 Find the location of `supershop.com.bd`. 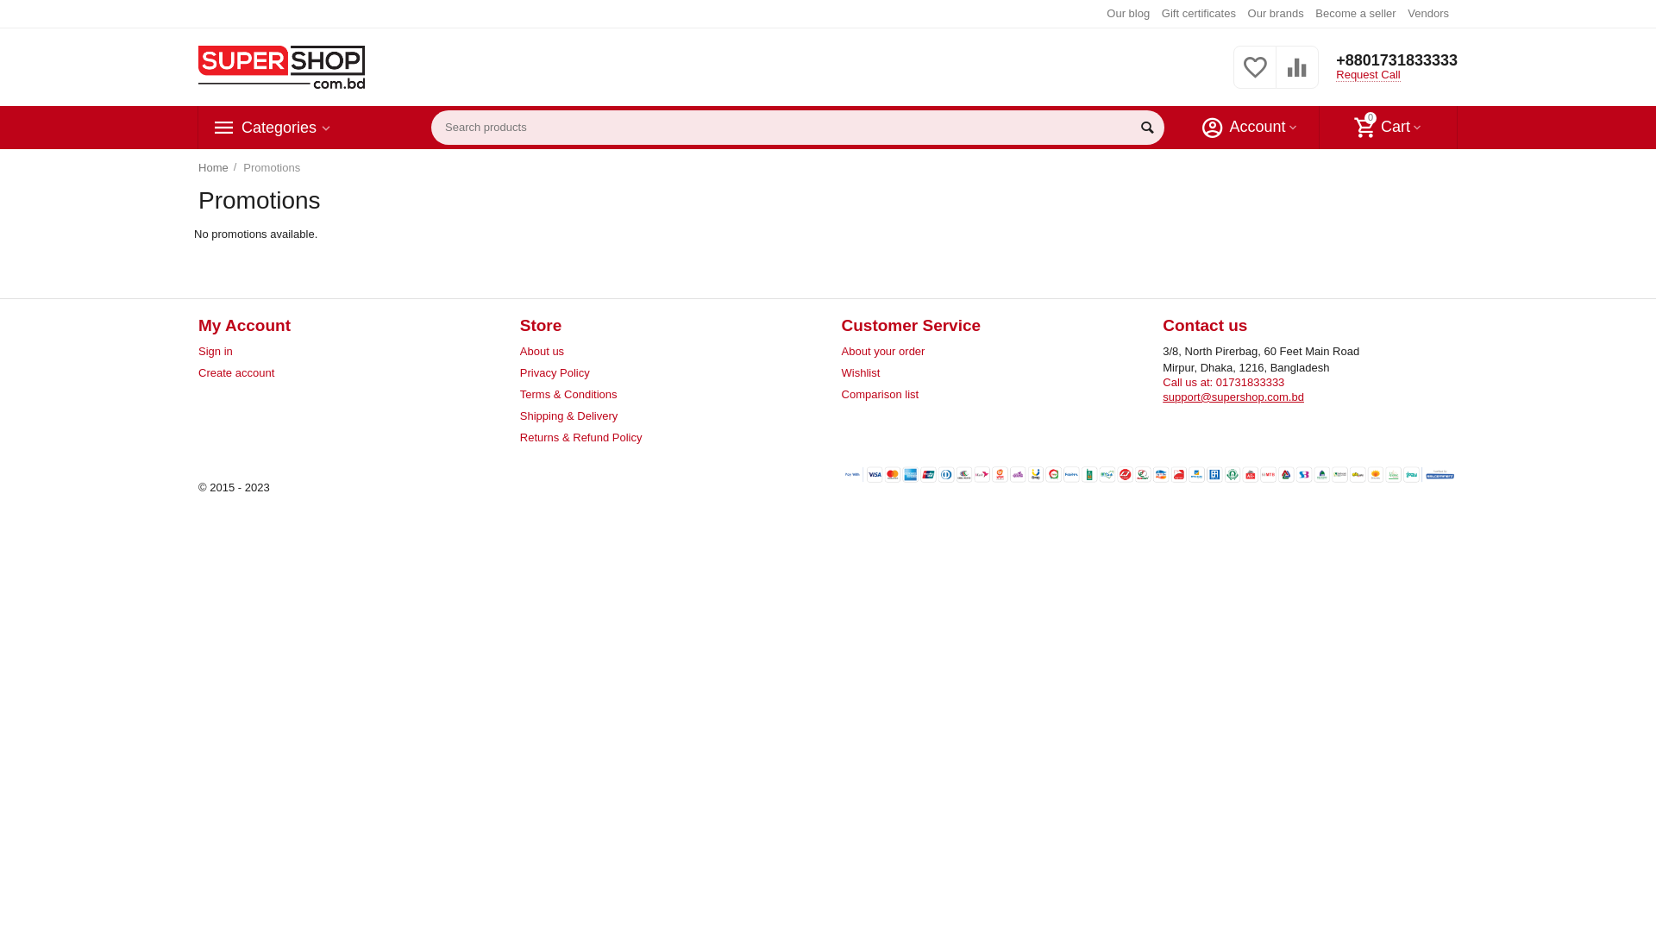

supershop.com.bd is located at coordinates (281, 66).